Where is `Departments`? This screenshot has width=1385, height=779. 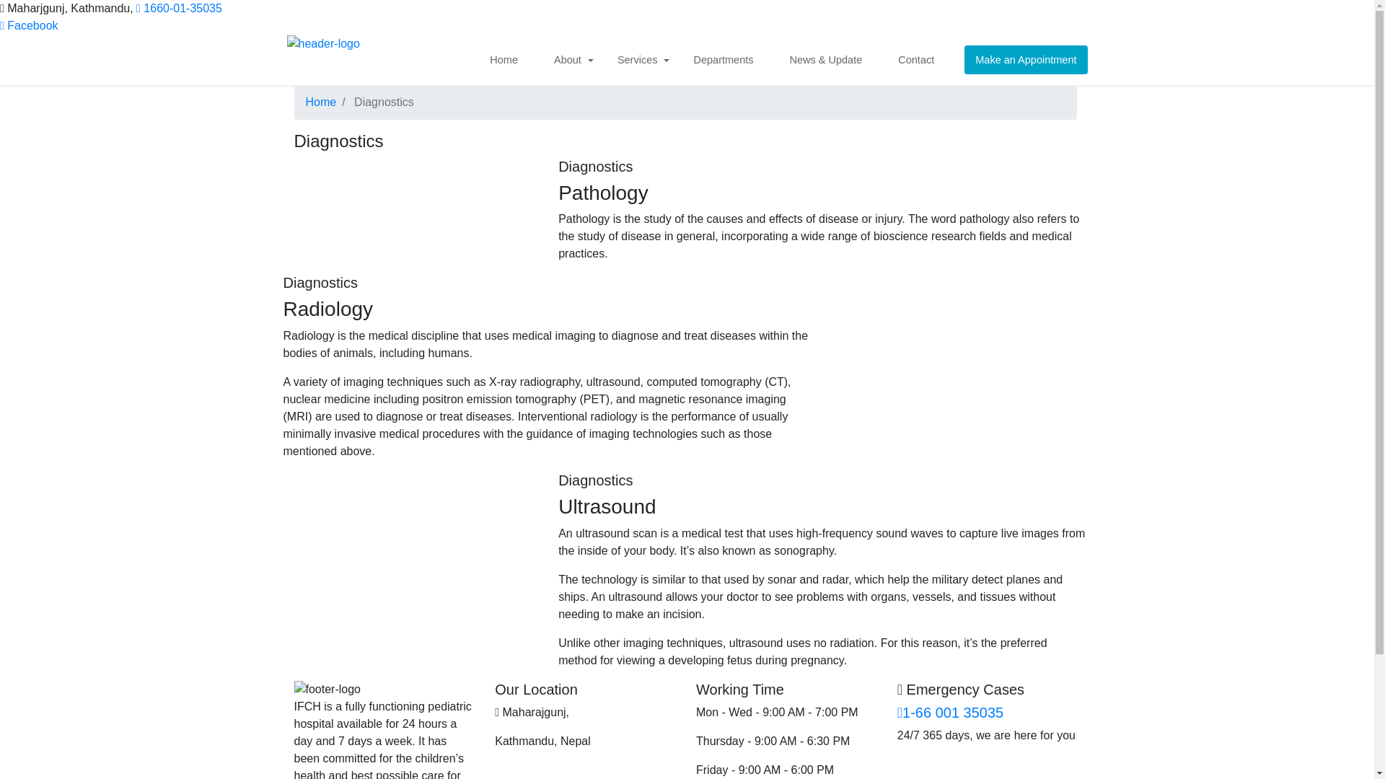
Departments is located at coordinates (727, 59).